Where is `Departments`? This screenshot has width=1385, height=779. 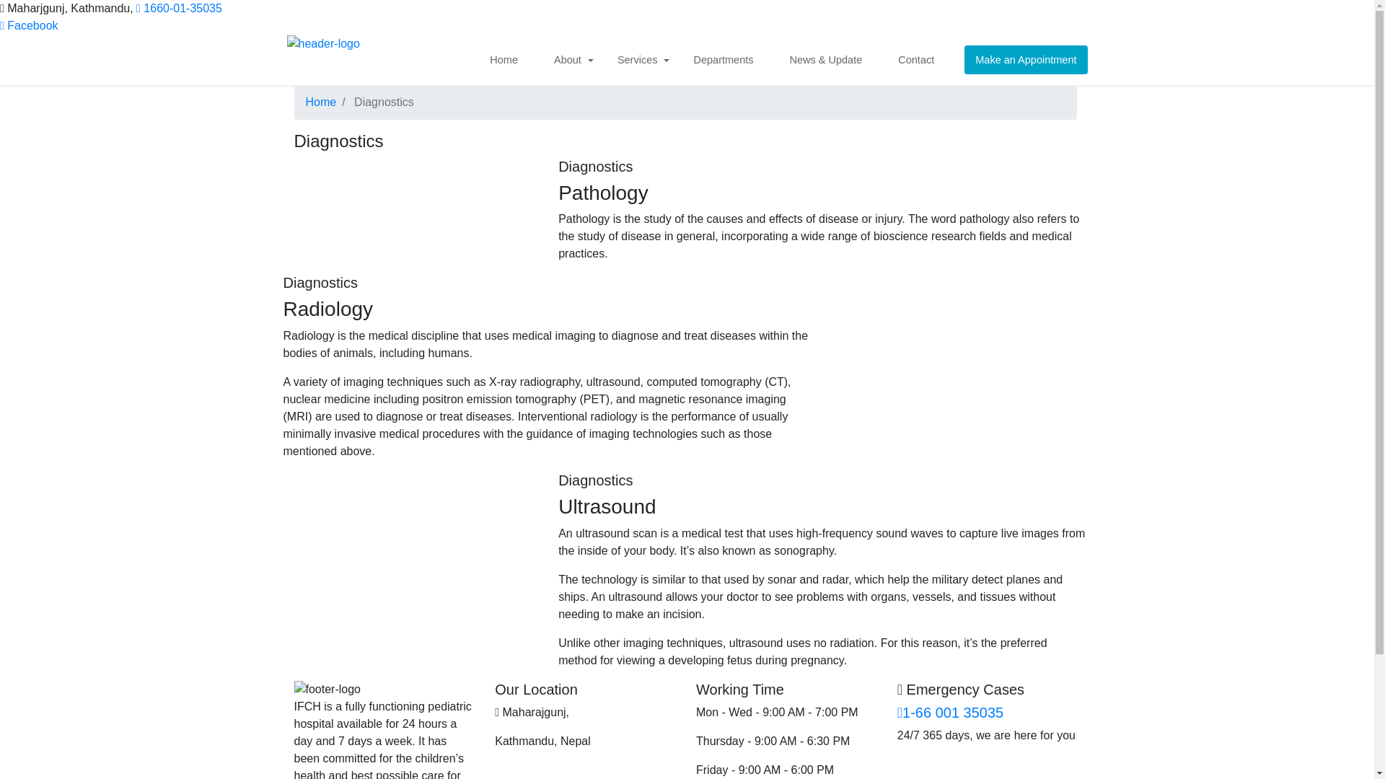
Departments is located at coordinates (727, 59).